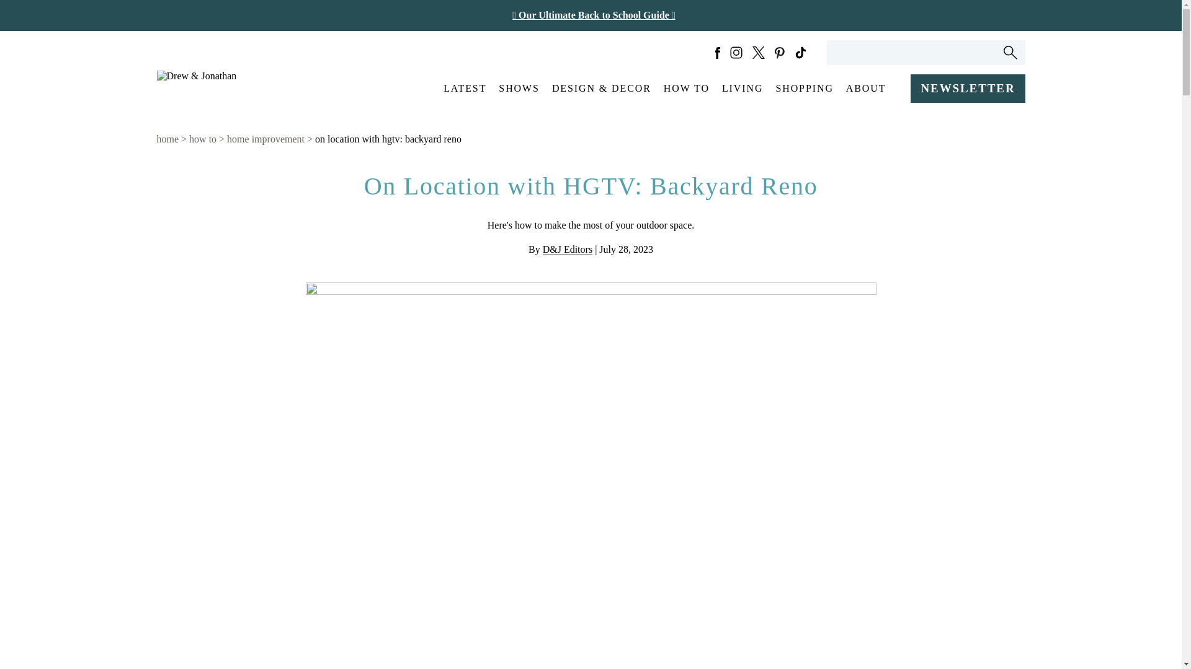 The height and width of the screenshot is (669, 1191). I want to click on LATEST, so click(465, 89).